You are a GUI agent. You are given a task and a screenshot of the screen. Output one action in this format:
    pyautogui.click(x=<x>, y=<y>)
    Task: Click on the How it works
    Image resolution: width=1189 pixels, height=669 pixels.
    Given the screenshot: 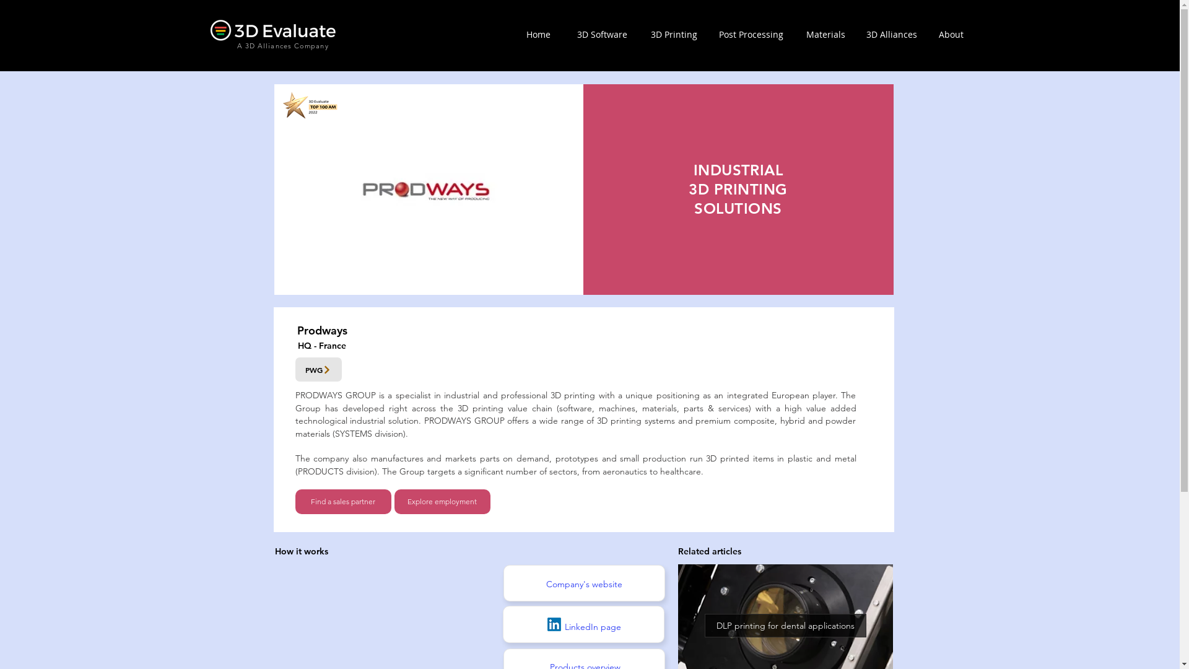 What is the action you would take?
    pyautogui.click(x=302, y=551)
    